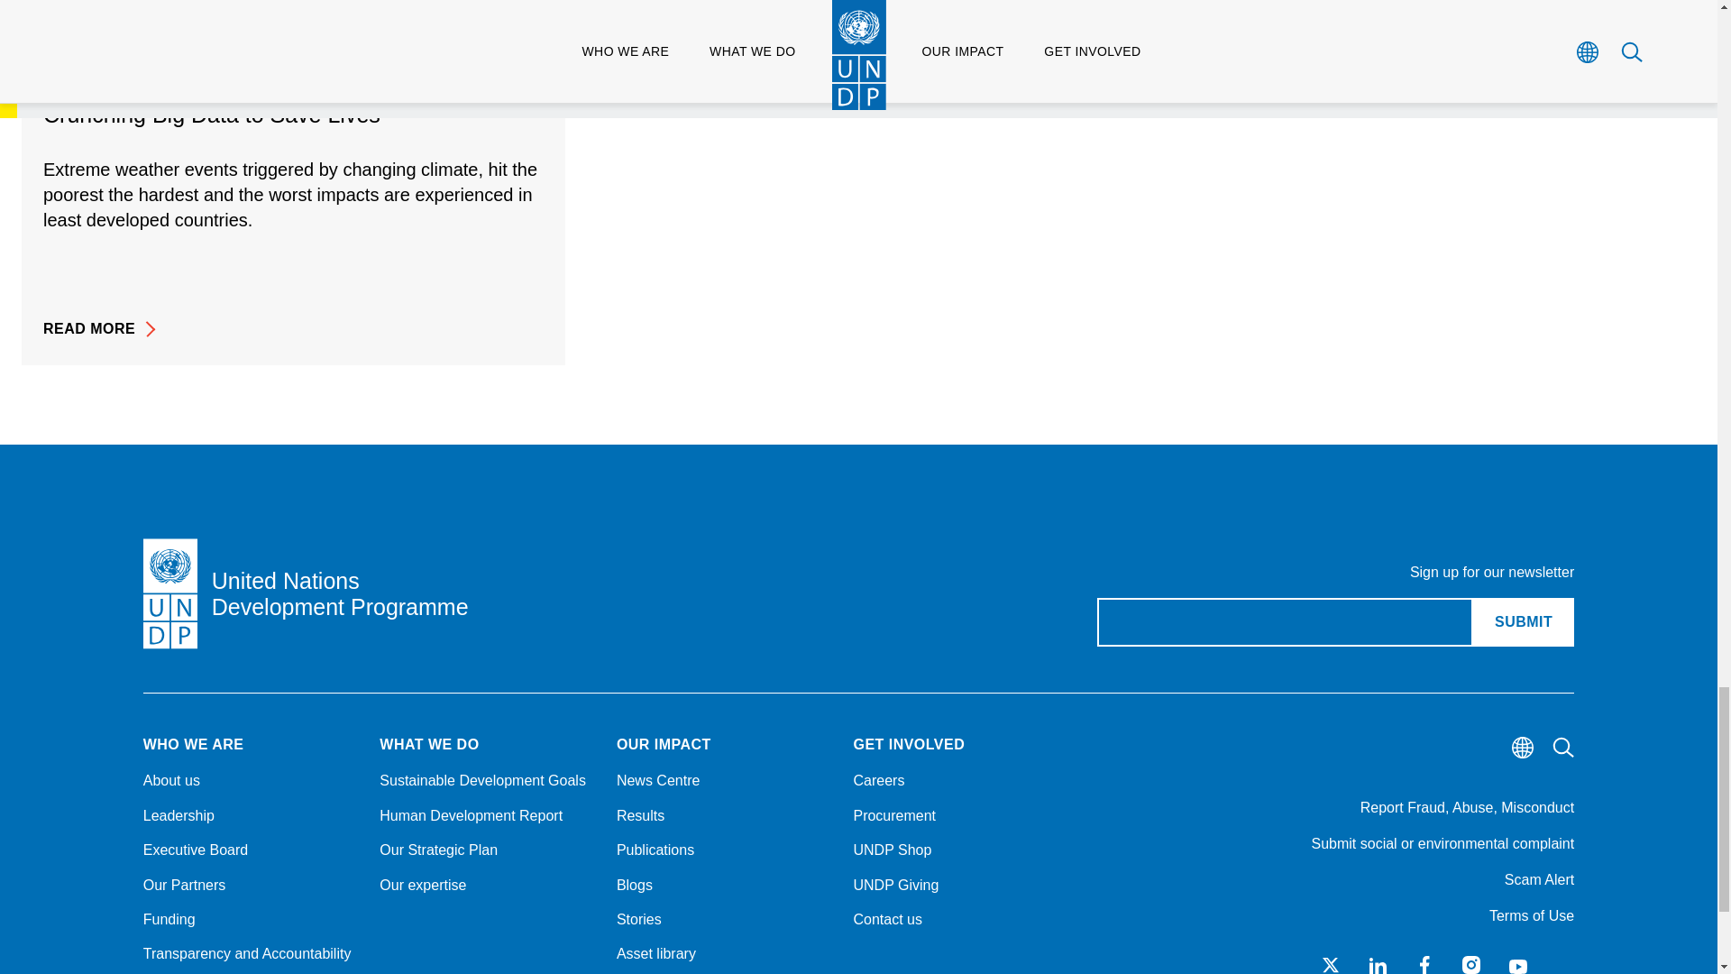 The image size is (1731, 974). I want to click on Linkedin, so click(1378, 965).